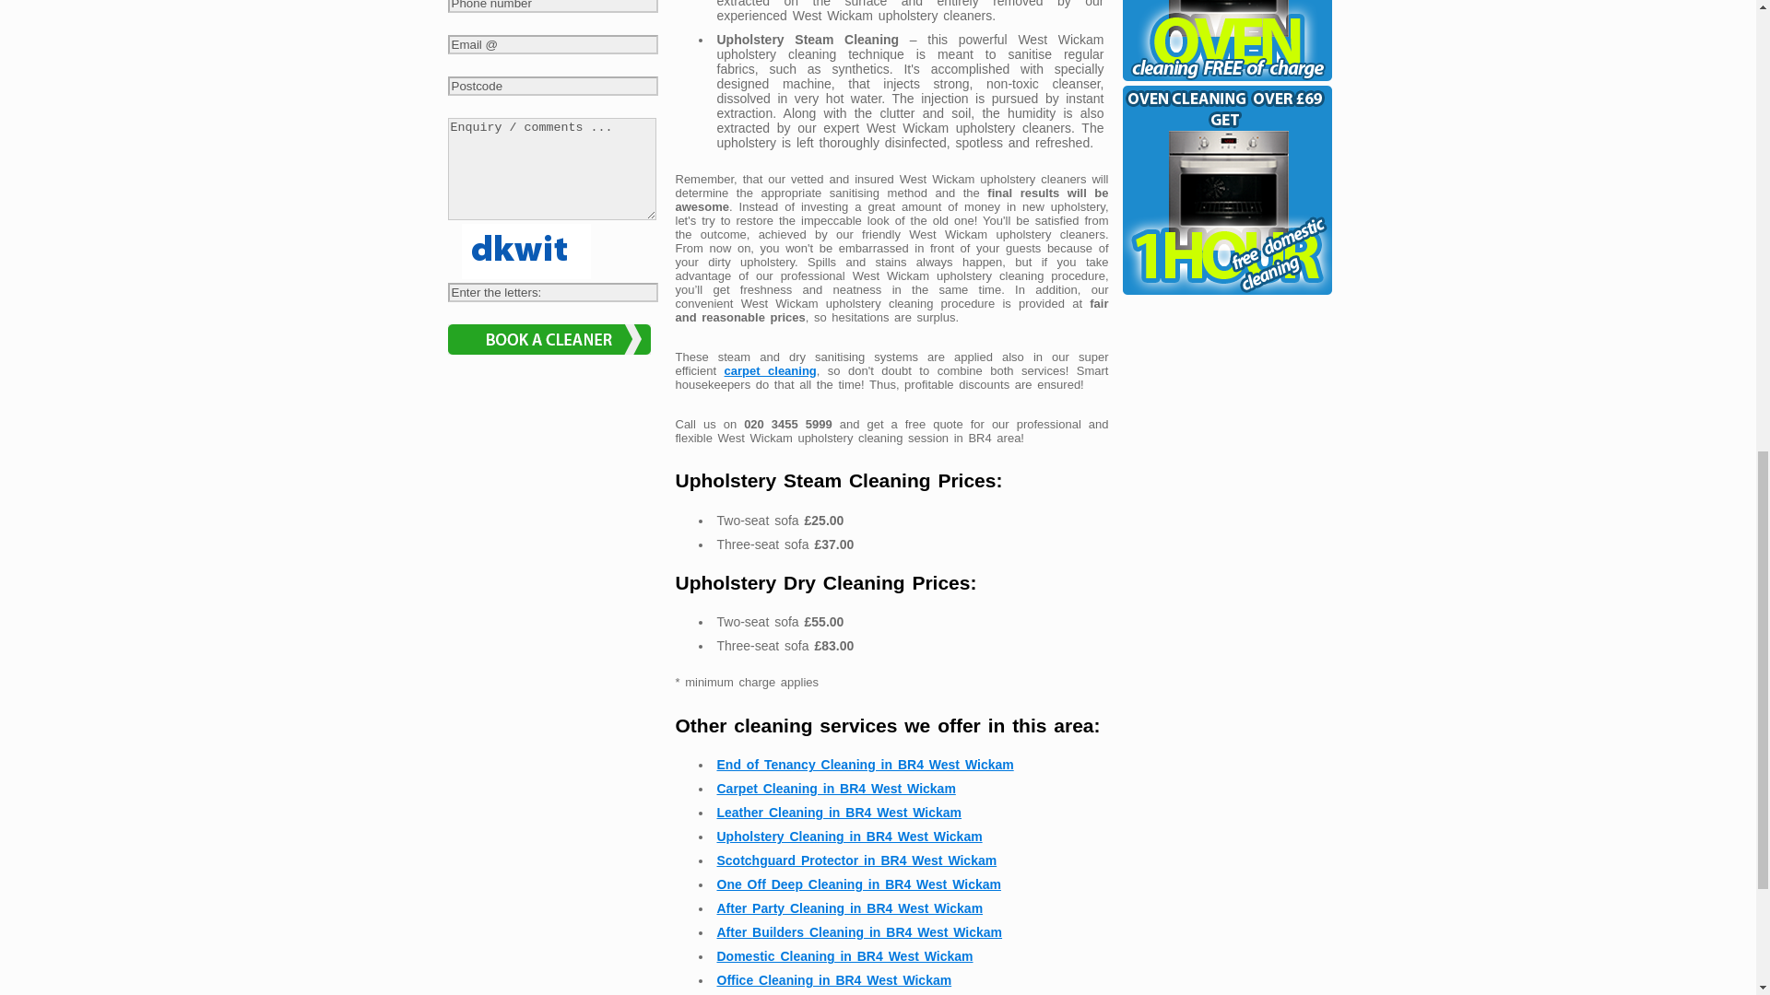 The width and height of the screenshot is (1770, 995). I want to click on Upholstery Cleaning in BR4 West Wickam, so click(849, 836).